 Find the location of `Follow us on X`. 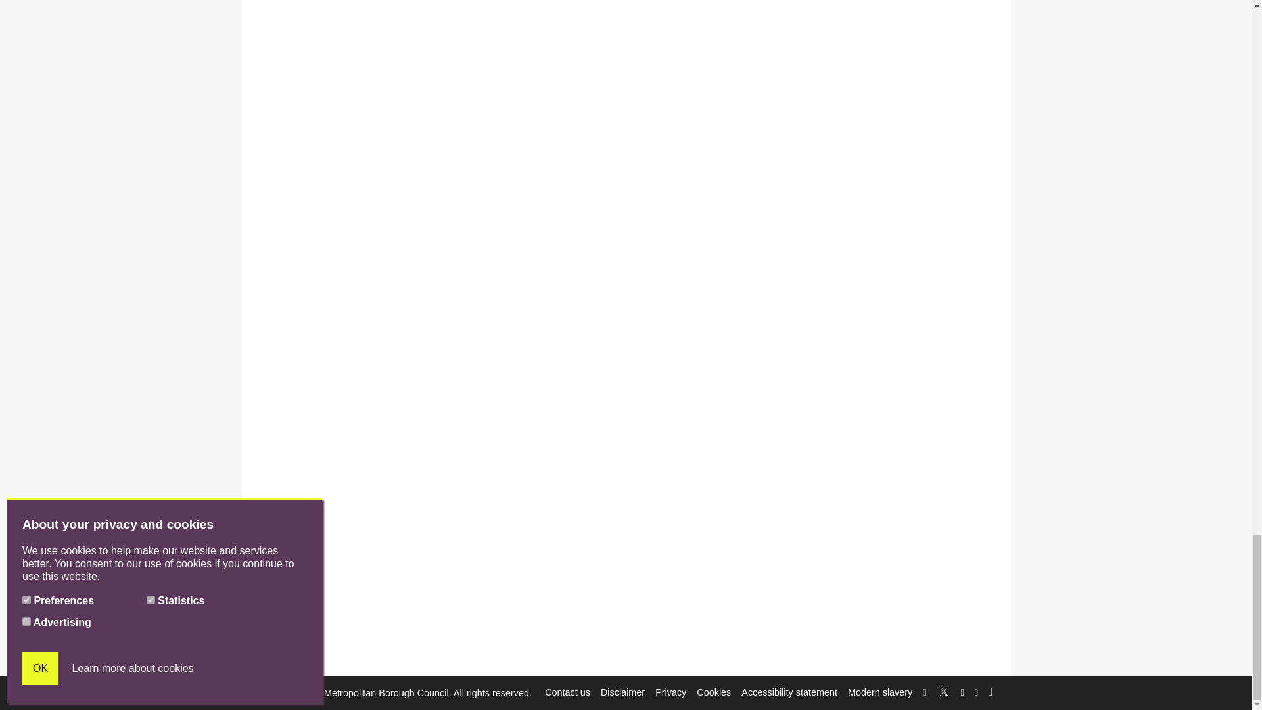

Follow us on X is located at coordinates (944, 689).